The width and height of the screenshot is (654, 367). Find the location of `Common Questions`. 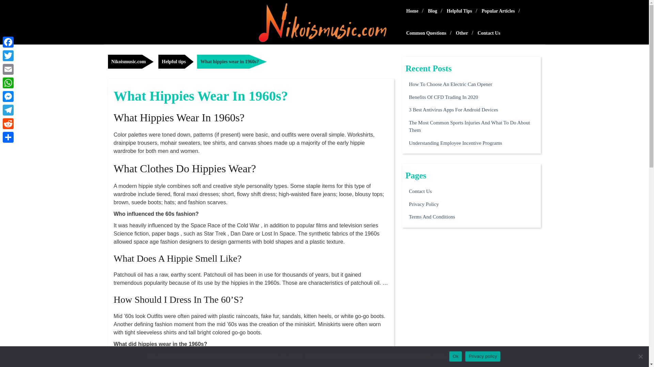

Common Questions is located at coordinates (426, 33).